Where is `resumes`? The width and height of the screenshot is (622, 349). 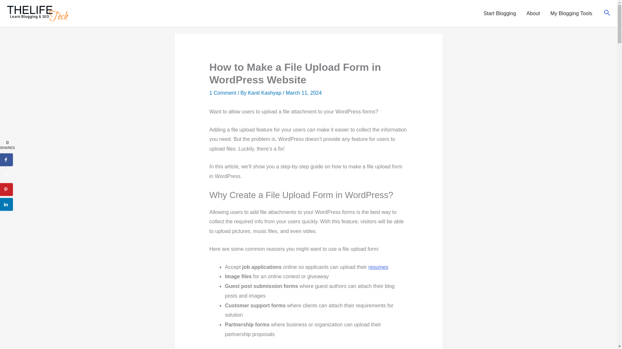
resumes is located at coordinates (378, 267).